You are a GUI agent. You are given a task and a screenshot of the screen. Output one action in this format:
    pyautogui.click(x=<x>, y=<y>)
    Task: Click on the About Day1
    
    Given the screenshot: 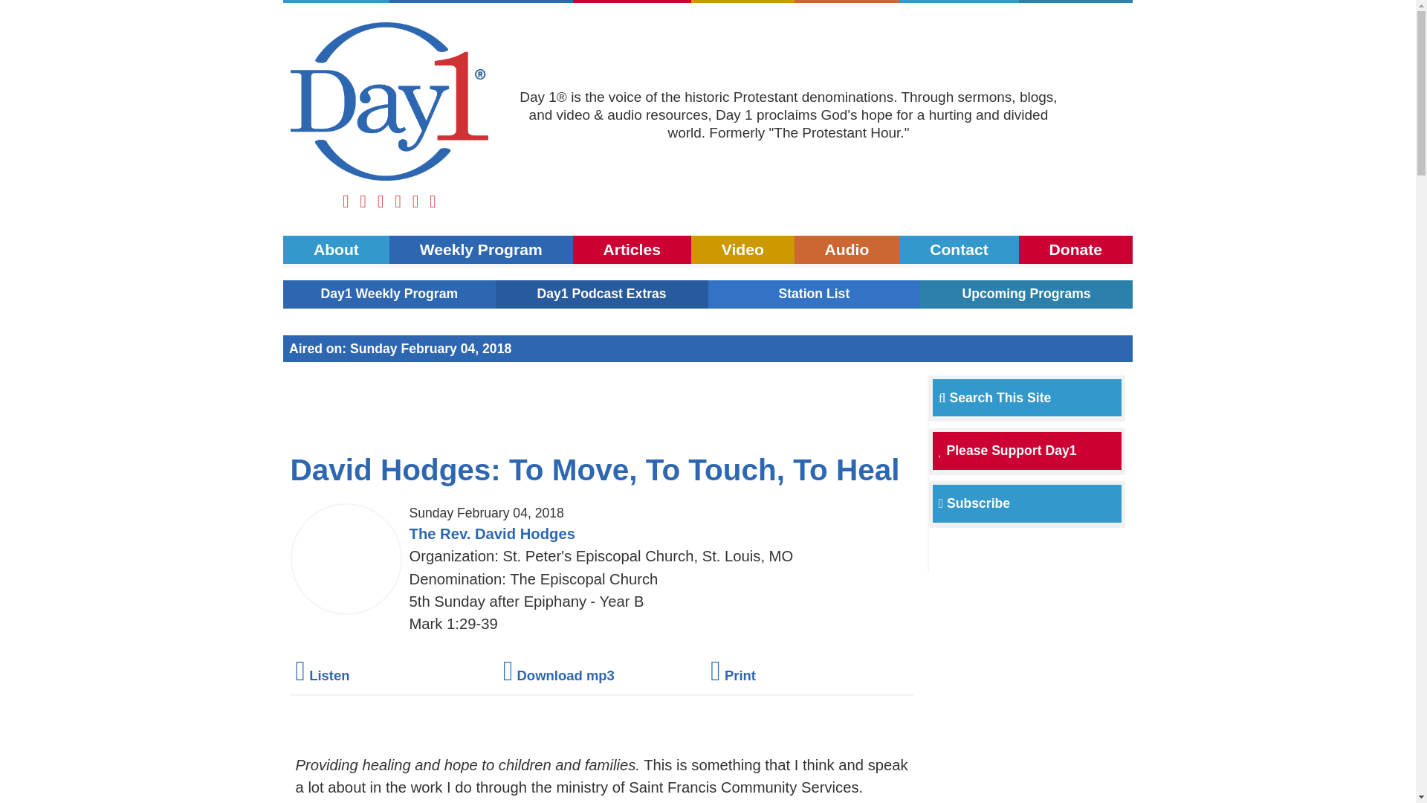 What is the action you would take?
    pyautogui.click(x=336, y=250)
    